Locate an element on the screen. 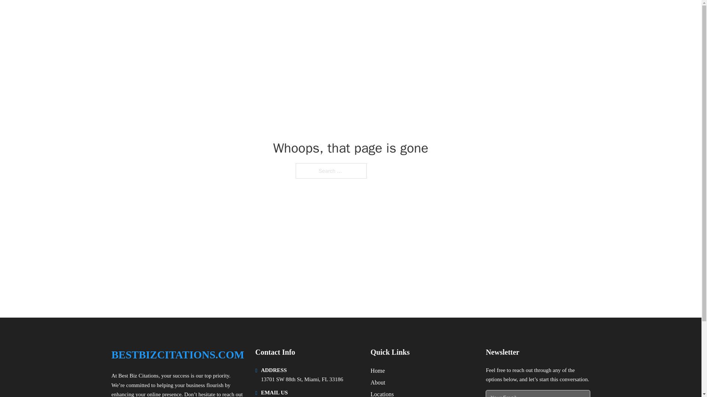 The height and width of the screenshot is (397, 707). Home is located at coordinates (377, 371).